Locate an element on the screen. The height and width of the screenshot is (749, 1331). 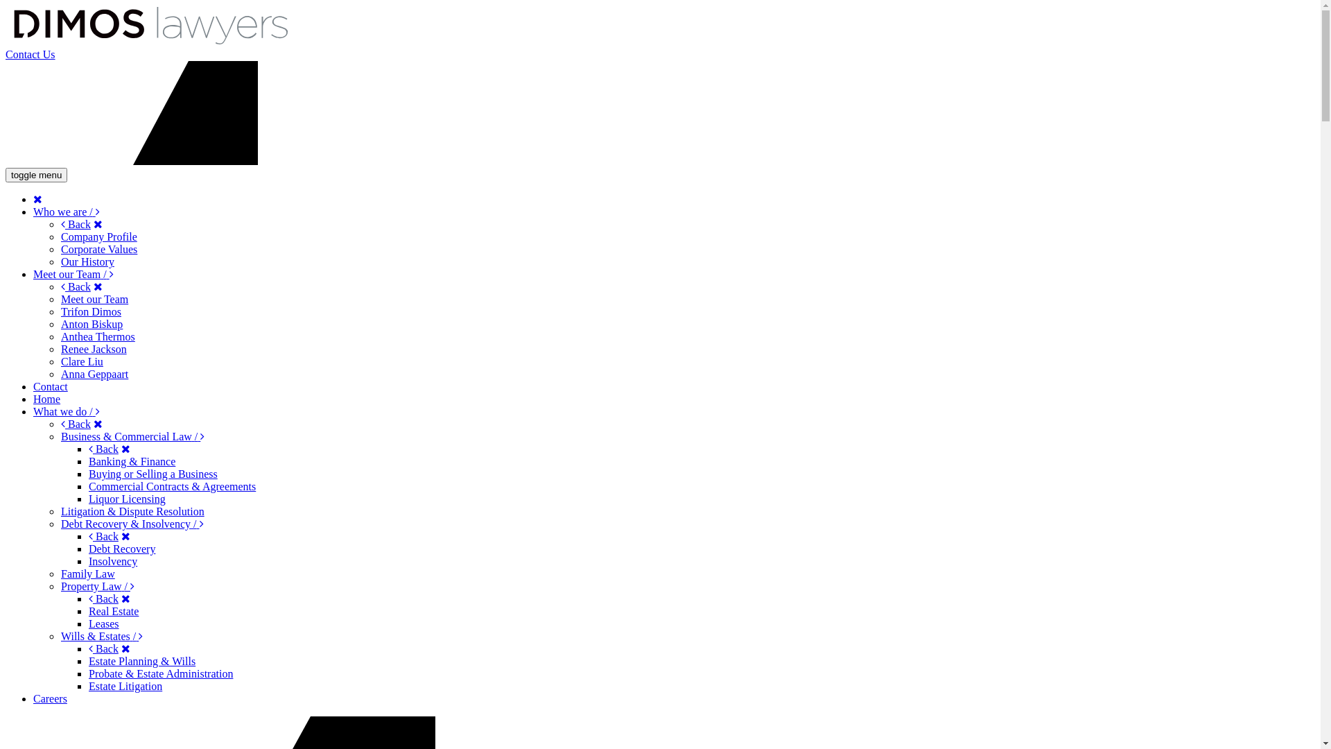
Buying or Selling a Business is located at coordinates (153, 474).